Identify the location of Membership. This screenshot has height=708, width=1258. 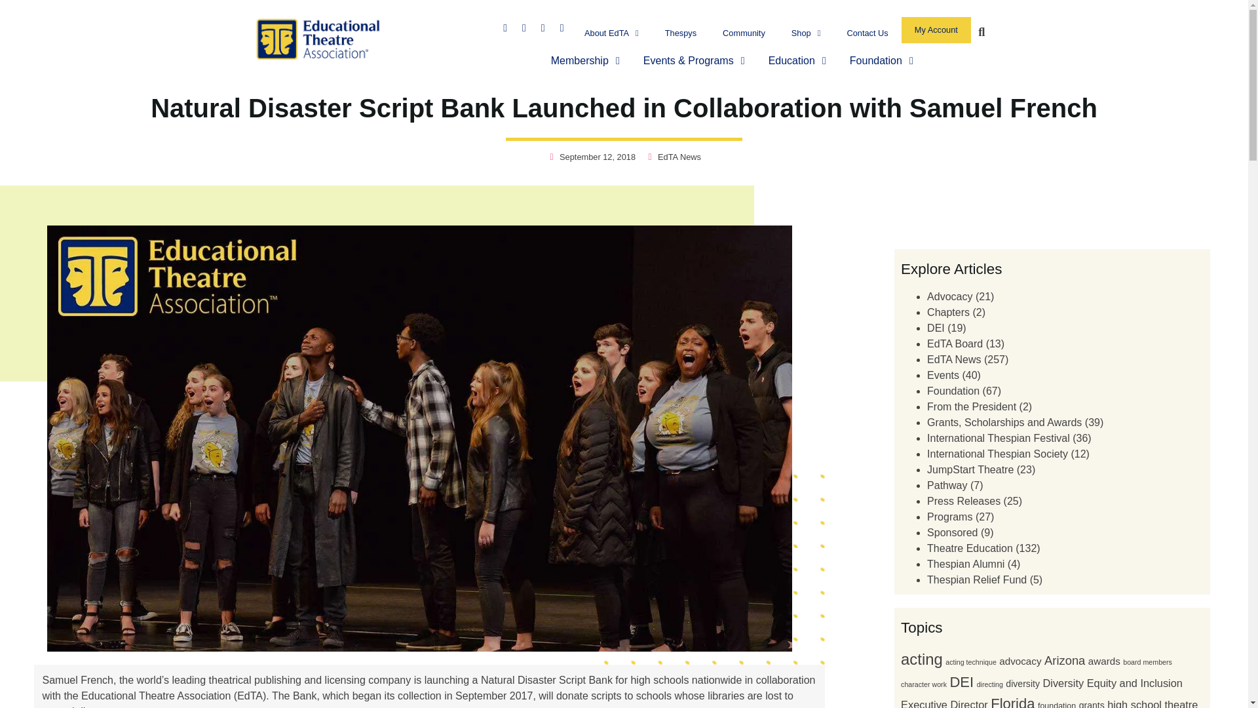
(579, 60).